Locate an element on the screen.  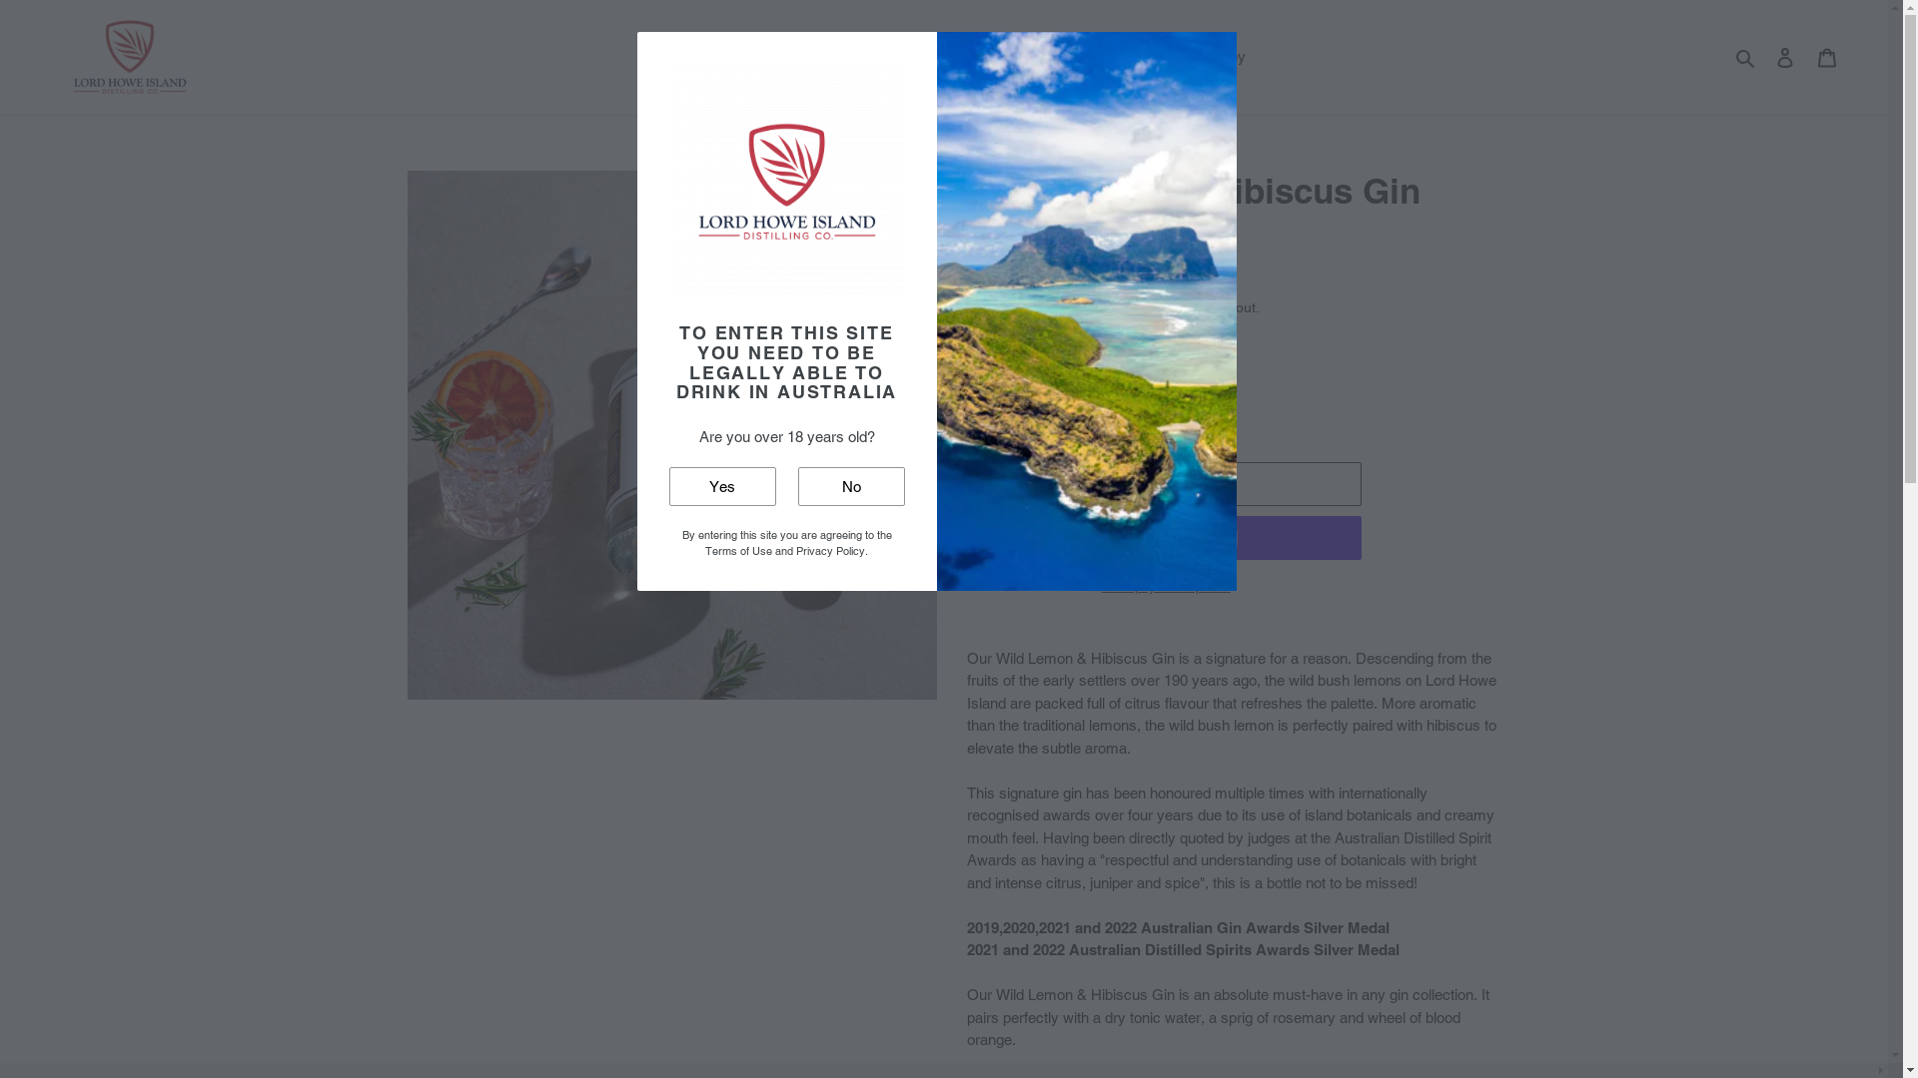
ADD TO CART is located at coordinates (1166, 484).